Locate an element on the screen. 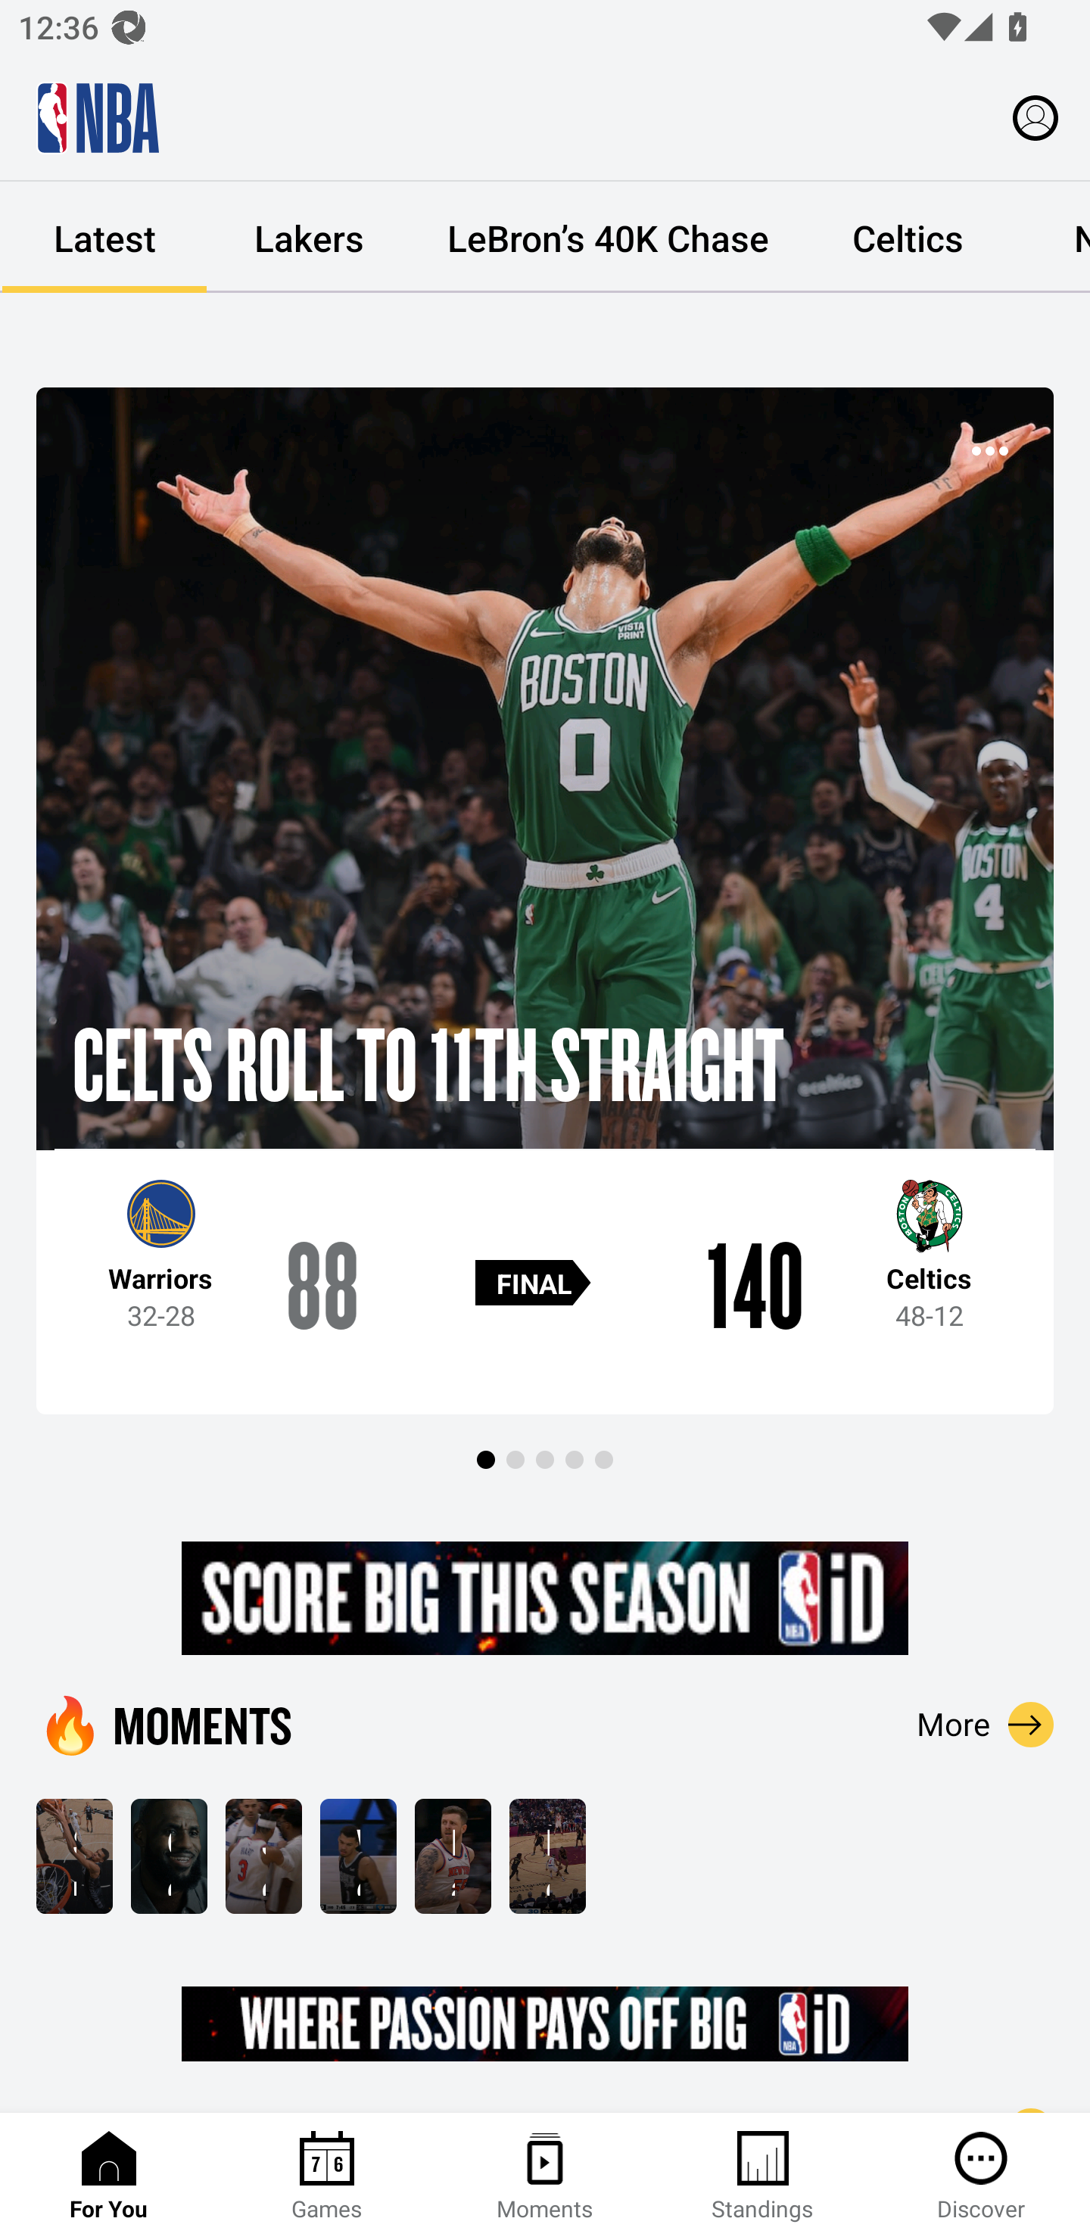  Sunday's Top Plays In 30 Seconds ⏱ is located at coordinates (74, 1856).